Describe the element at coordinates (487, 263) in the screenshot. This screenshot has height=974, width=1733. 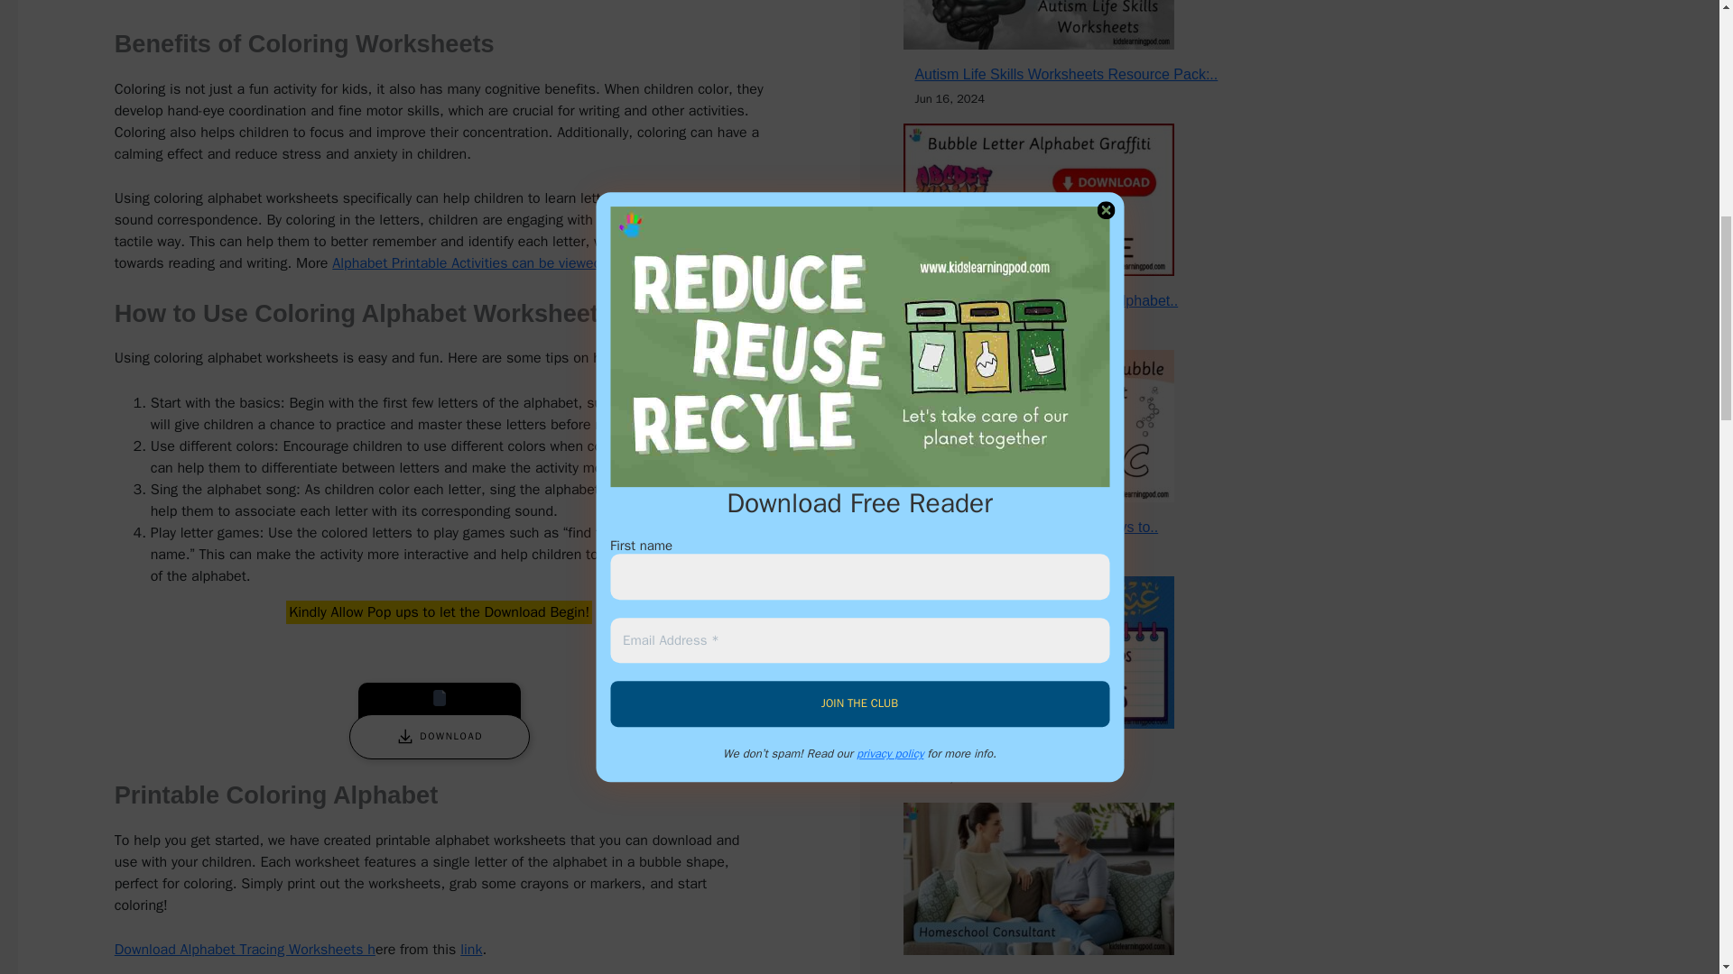
I see `Alphabet Printable Activities can be viewed here. ` at that location.